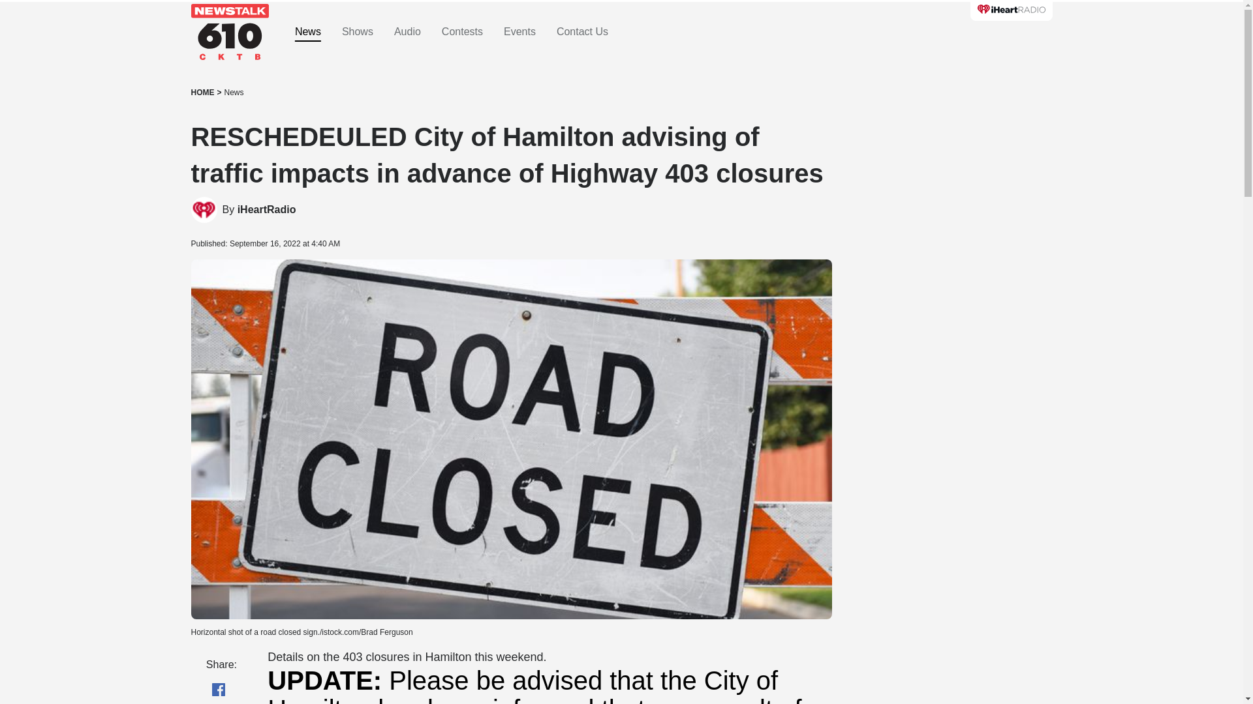 This screenshot has width=1253, height=704. Describe the element at coordinates (234, 93) in the screenshot. I see `News` at that location.